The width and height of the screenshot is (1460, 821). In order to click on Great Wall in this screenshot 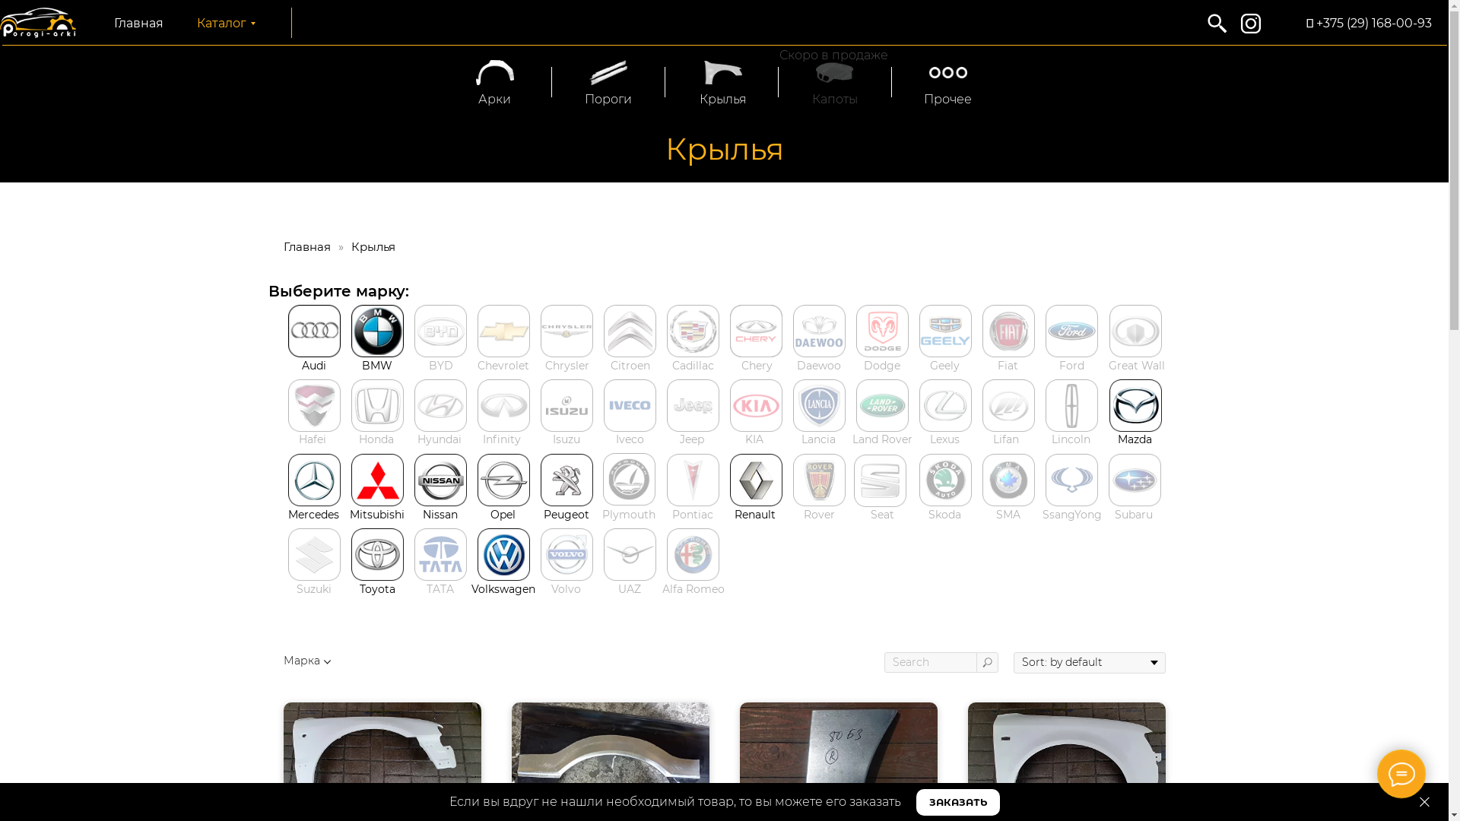, I will do `click(1137, 366)`.